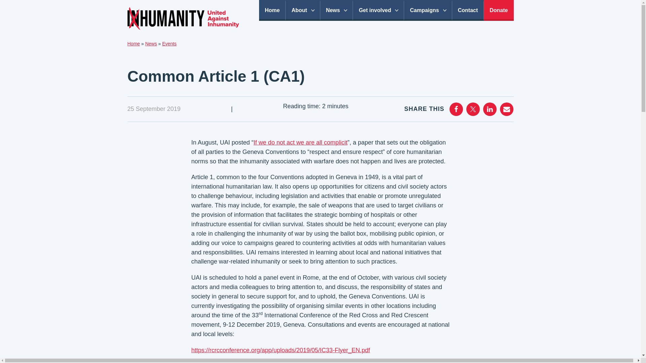 This screenshot has width=646, height=363. What do you see at coordinates (456, 109) in the screenshot?
I see `Share on Facebook` at bounding box center [456, 109].